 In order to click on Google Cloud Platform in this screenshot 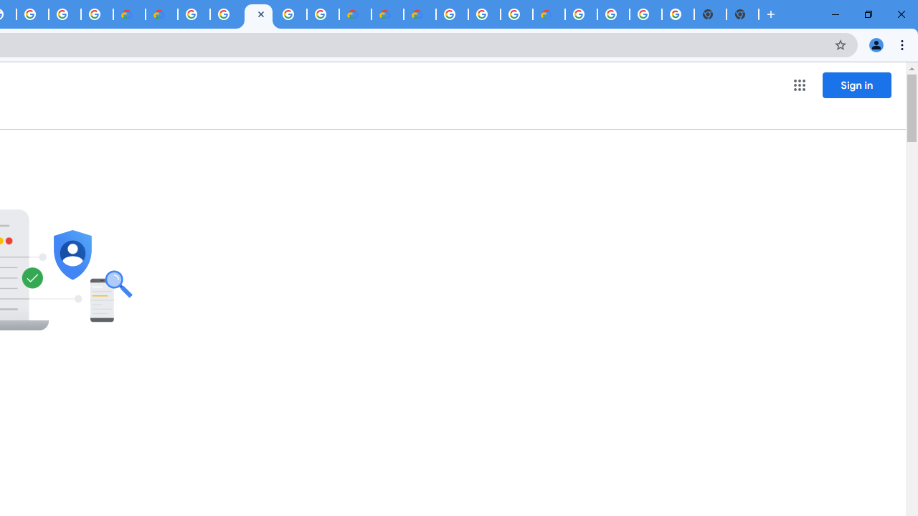, I will do `click(452, 14)`.